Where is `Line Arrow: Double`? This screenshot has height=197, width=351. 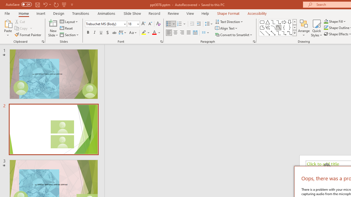 Line Arrow: Double is located at coordinates (273, 33).